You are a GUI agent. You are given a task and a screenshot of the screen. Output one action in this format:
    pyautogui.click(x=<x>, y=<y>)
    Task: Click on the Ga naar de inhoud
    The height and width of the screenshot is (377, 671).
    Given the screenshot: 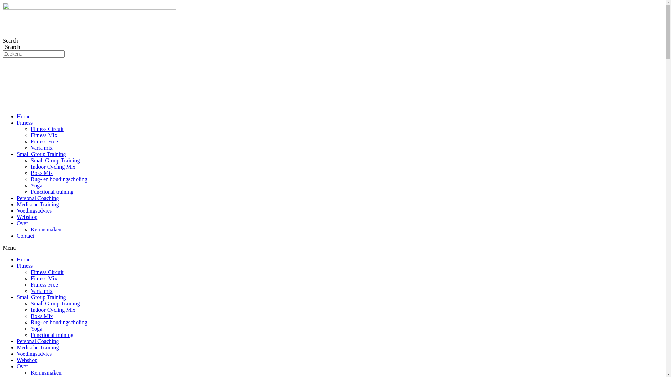 What is the action you would take?
    pyautogui.click(x=3, y=3)
    